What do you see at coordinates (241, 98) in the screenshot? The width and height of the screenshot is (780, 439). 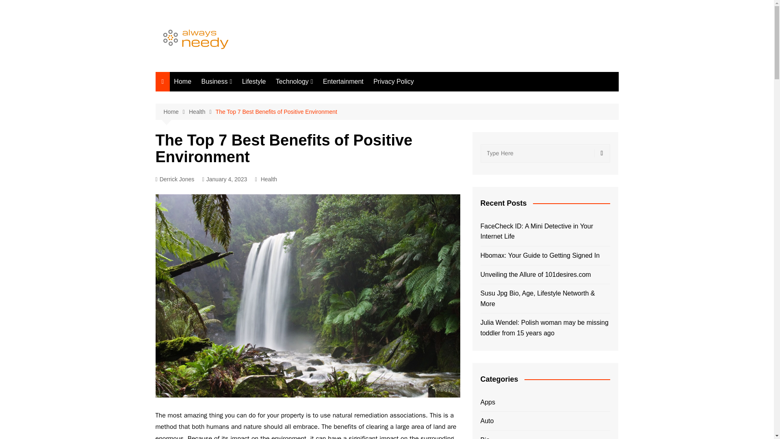 I see `Real Estate` at bounding box center [241, 98].